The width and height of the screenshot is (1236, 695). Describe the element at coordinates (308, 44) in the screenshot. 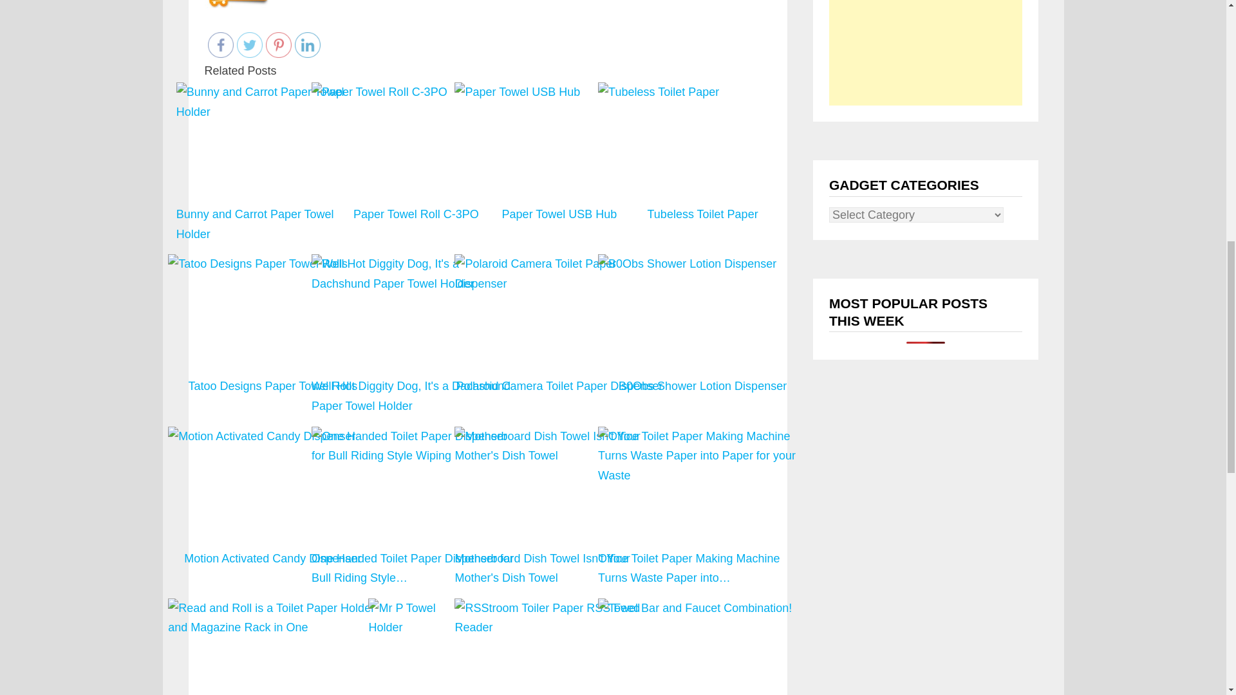

I see `LinkedIn` at that location.